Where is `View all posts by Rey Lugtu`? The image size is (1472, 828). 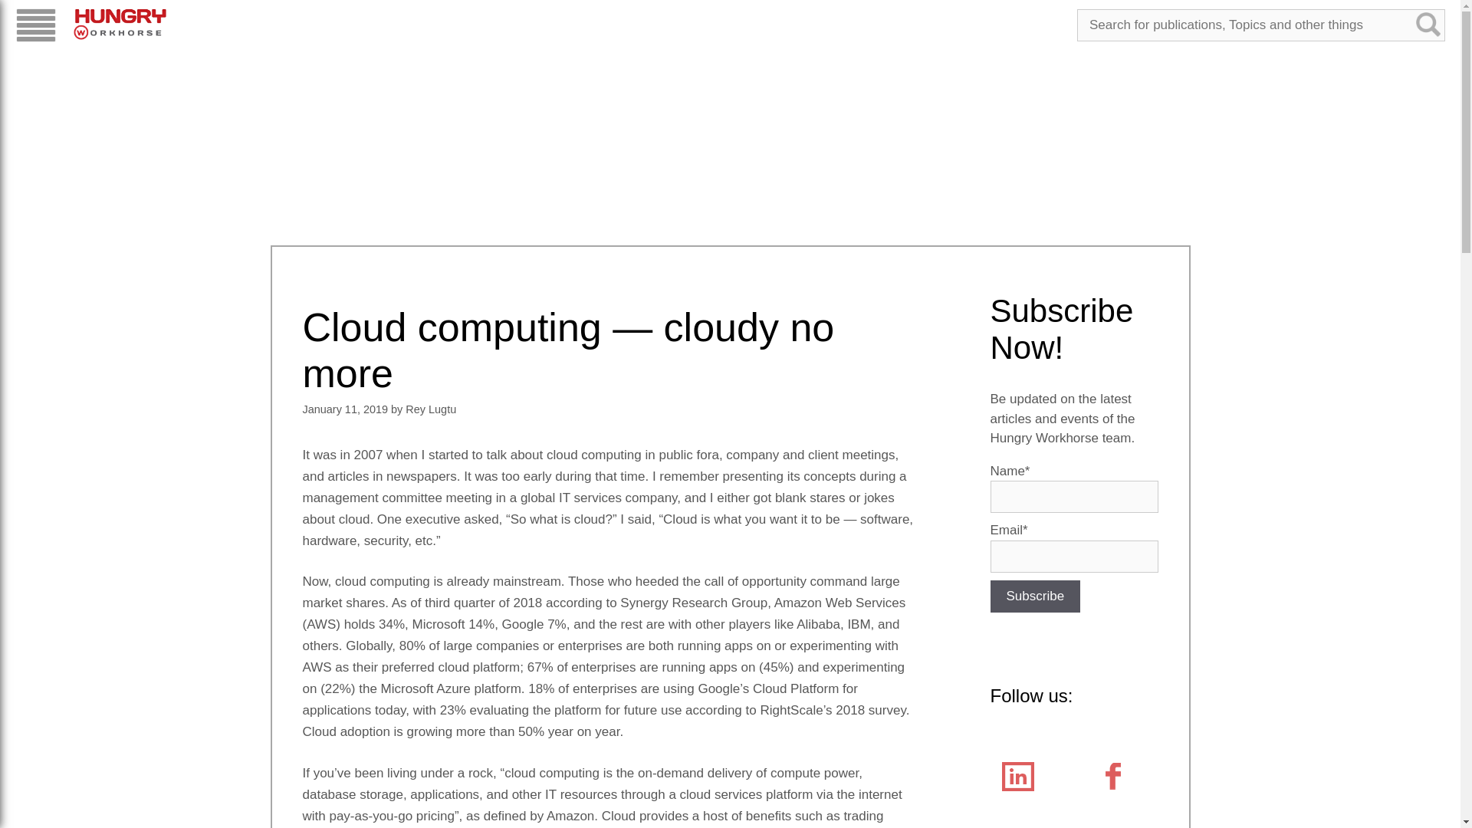
View all posts by Rey Lugtu is located at coordinates (431, 409).